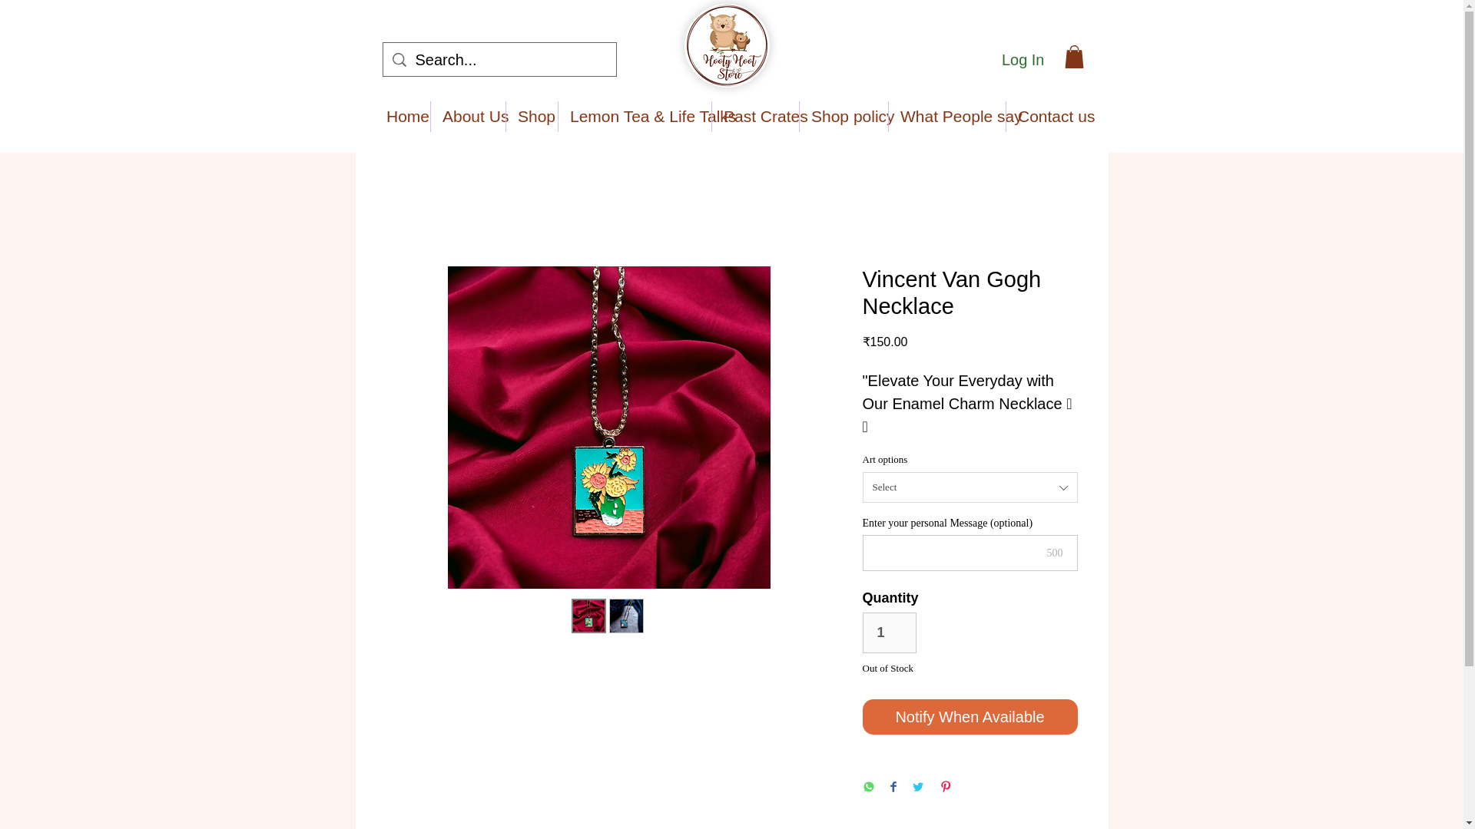  What do you see at coordinates (969, 717) in the screenshot?
I see `Notify When Available` at bounding box center [969, 717].